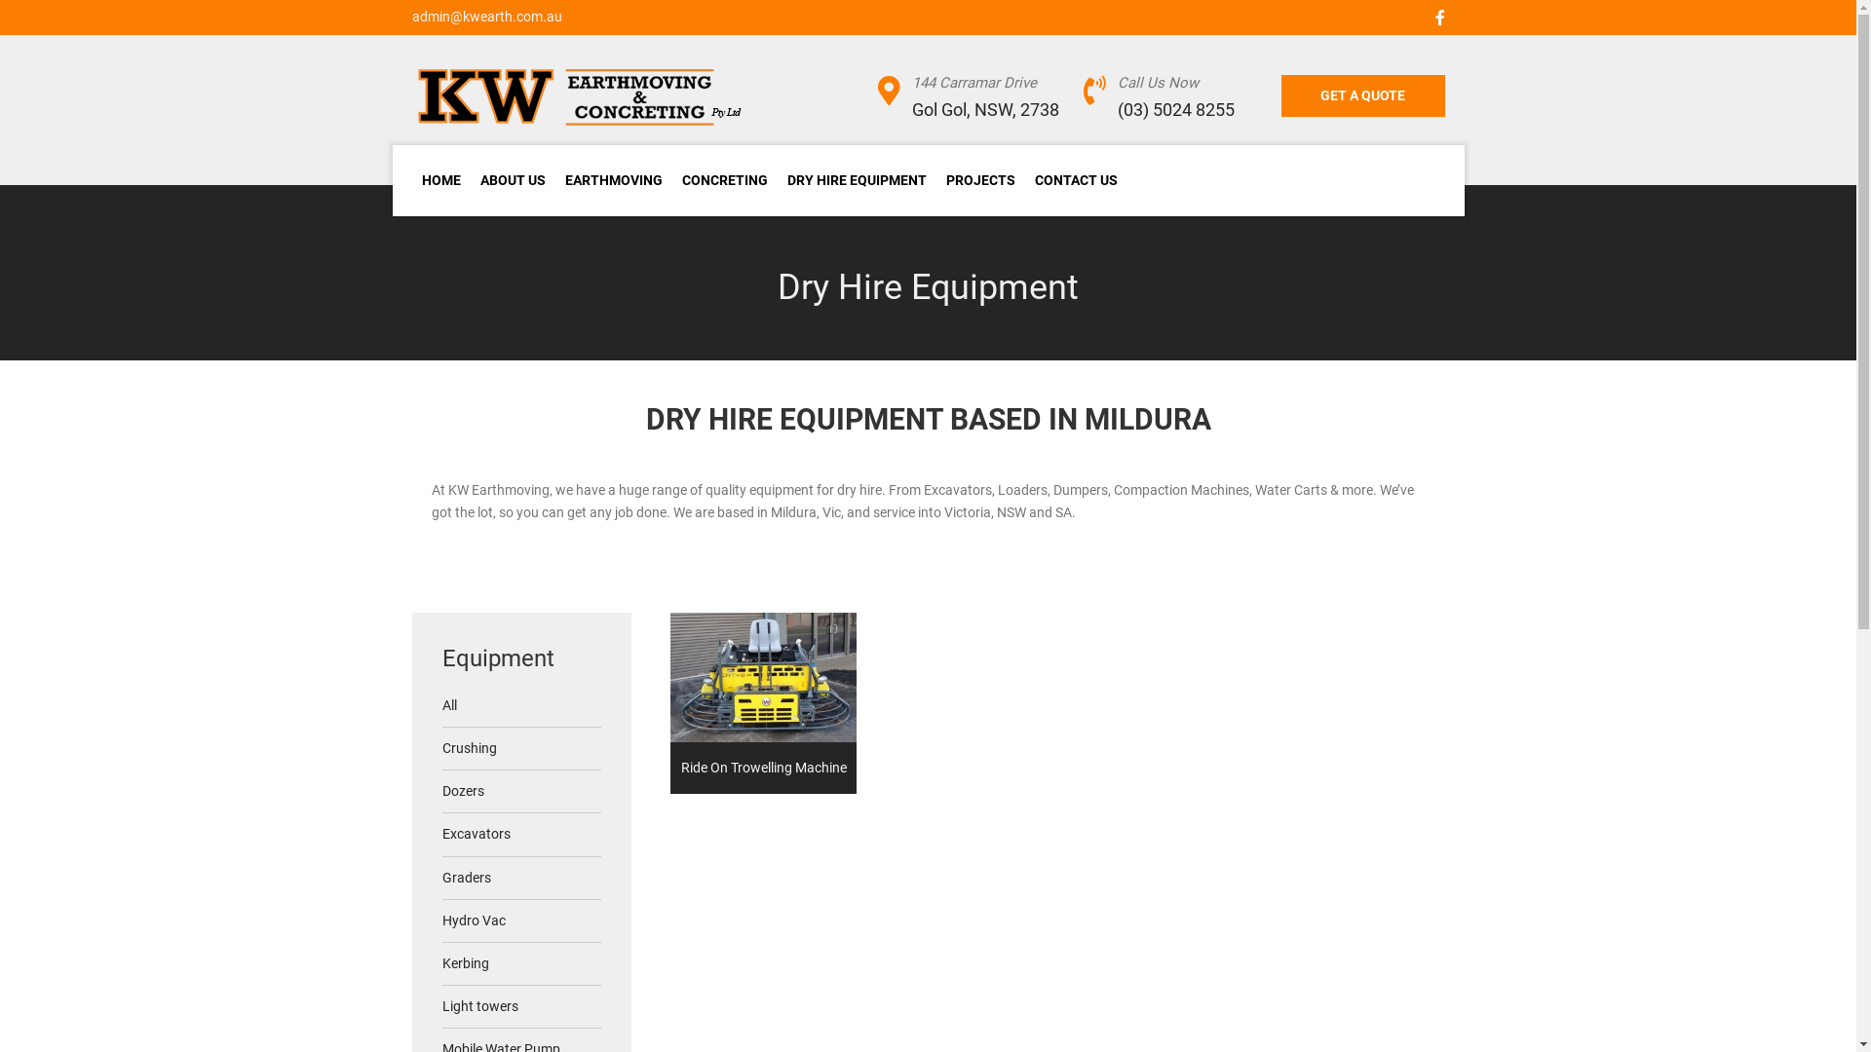 The image size is (1871, 1052). What do you see at coordinates (522, 879) in the screenshot?
I see `Graders` at bounding box center [522, 879].